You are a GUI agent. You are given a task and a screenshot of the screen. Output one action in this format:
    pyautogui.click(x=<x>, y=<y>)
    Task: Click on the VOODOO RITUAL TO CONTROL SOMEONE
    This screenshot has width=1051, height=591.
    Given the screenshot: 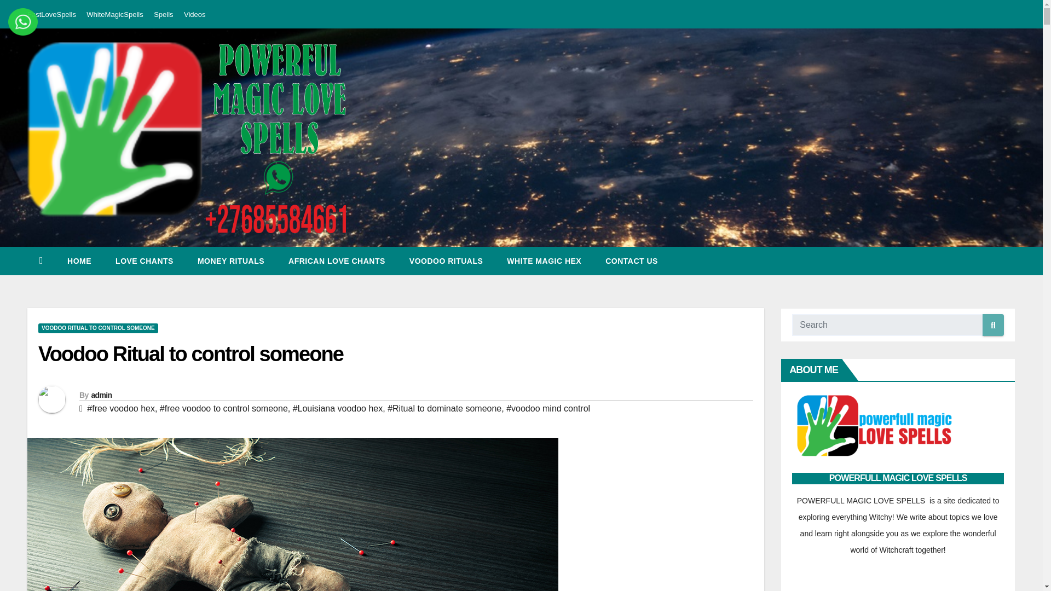 What is the action you would take?
    pyautogui.click(x=98, y=328)
    